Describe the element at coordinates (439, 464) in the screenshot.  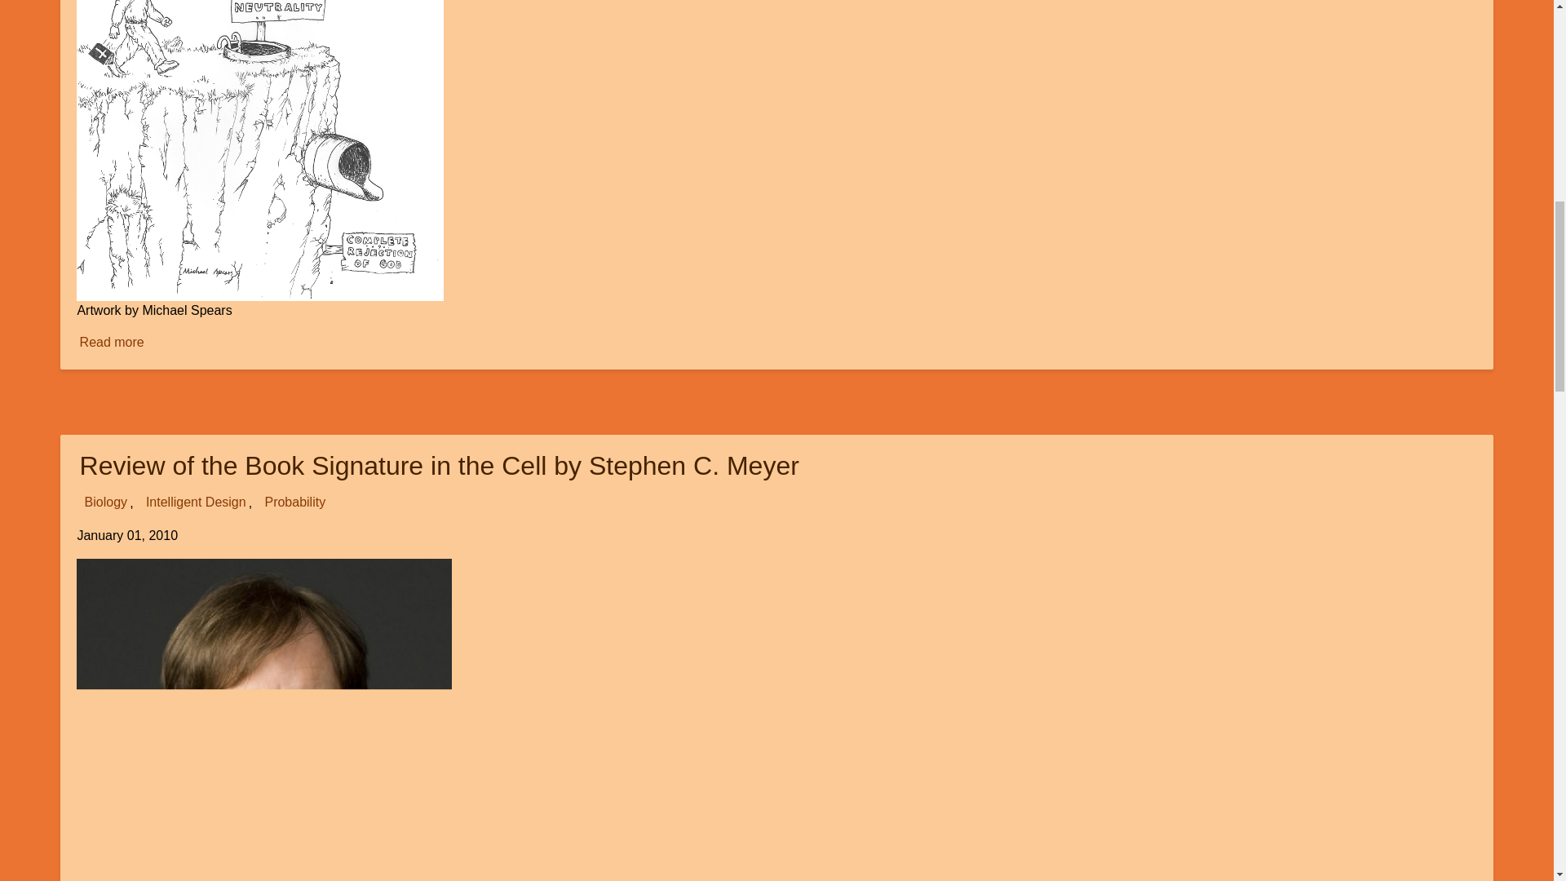
I see `Review of the Book Signature in the Cell by Stephen C. Meyer` at that location.